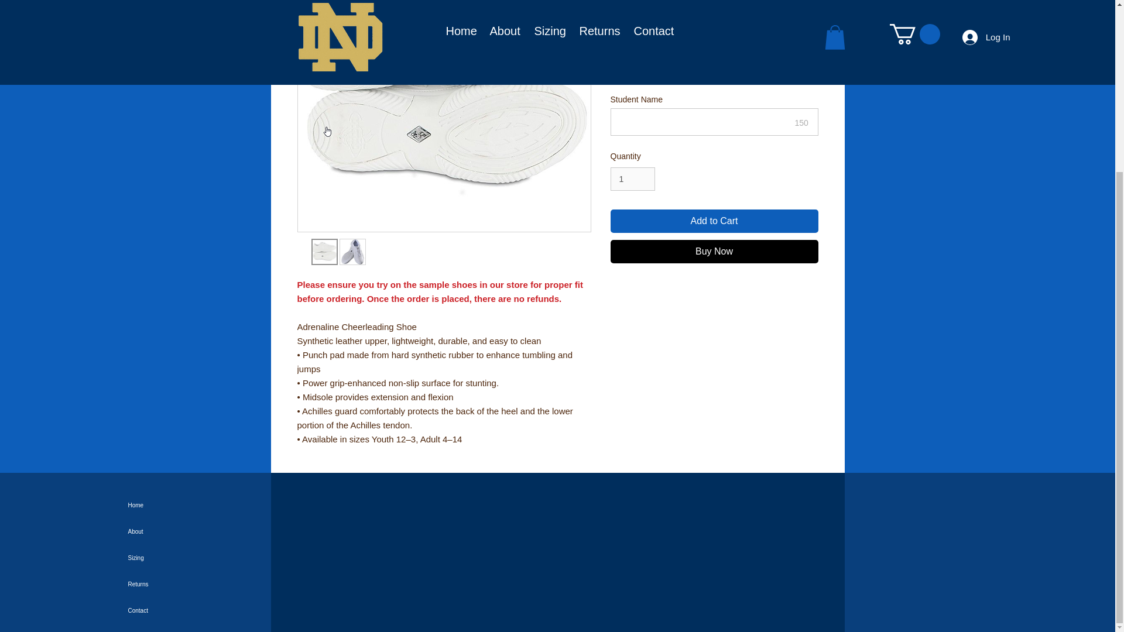 The width and height of the screenshot is (1124, 632). I want to click on Buy Now, so click(714, 252).